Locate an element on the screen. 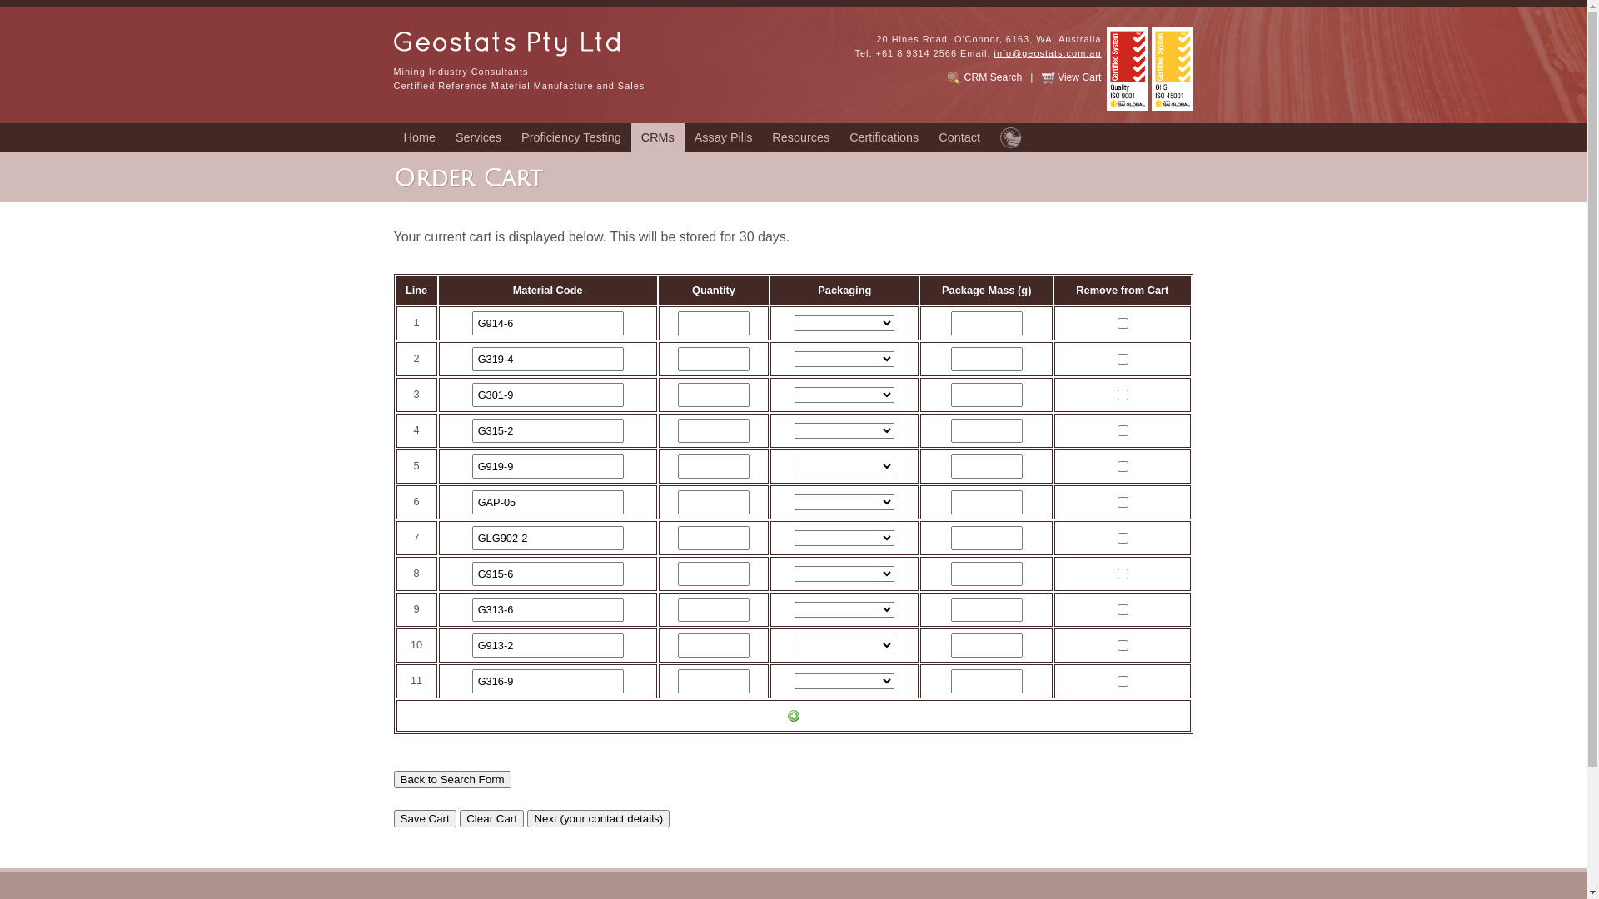 The image size is (1599, 899). Proficiency Testing is located at coordinates (571, 138).